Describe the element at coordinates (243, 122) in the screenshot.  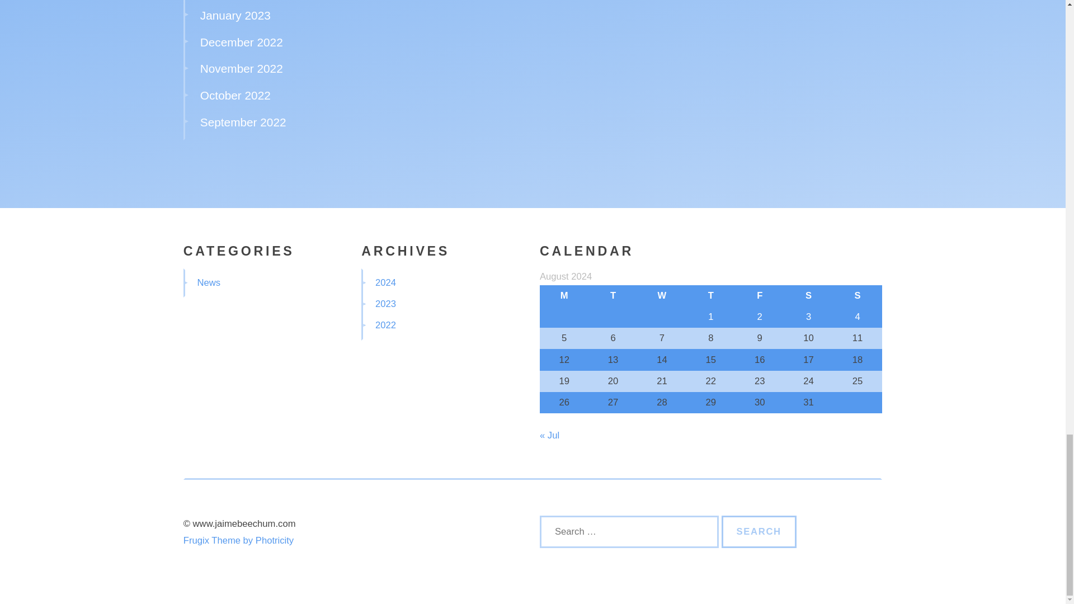
I see `September 2022` at that location.